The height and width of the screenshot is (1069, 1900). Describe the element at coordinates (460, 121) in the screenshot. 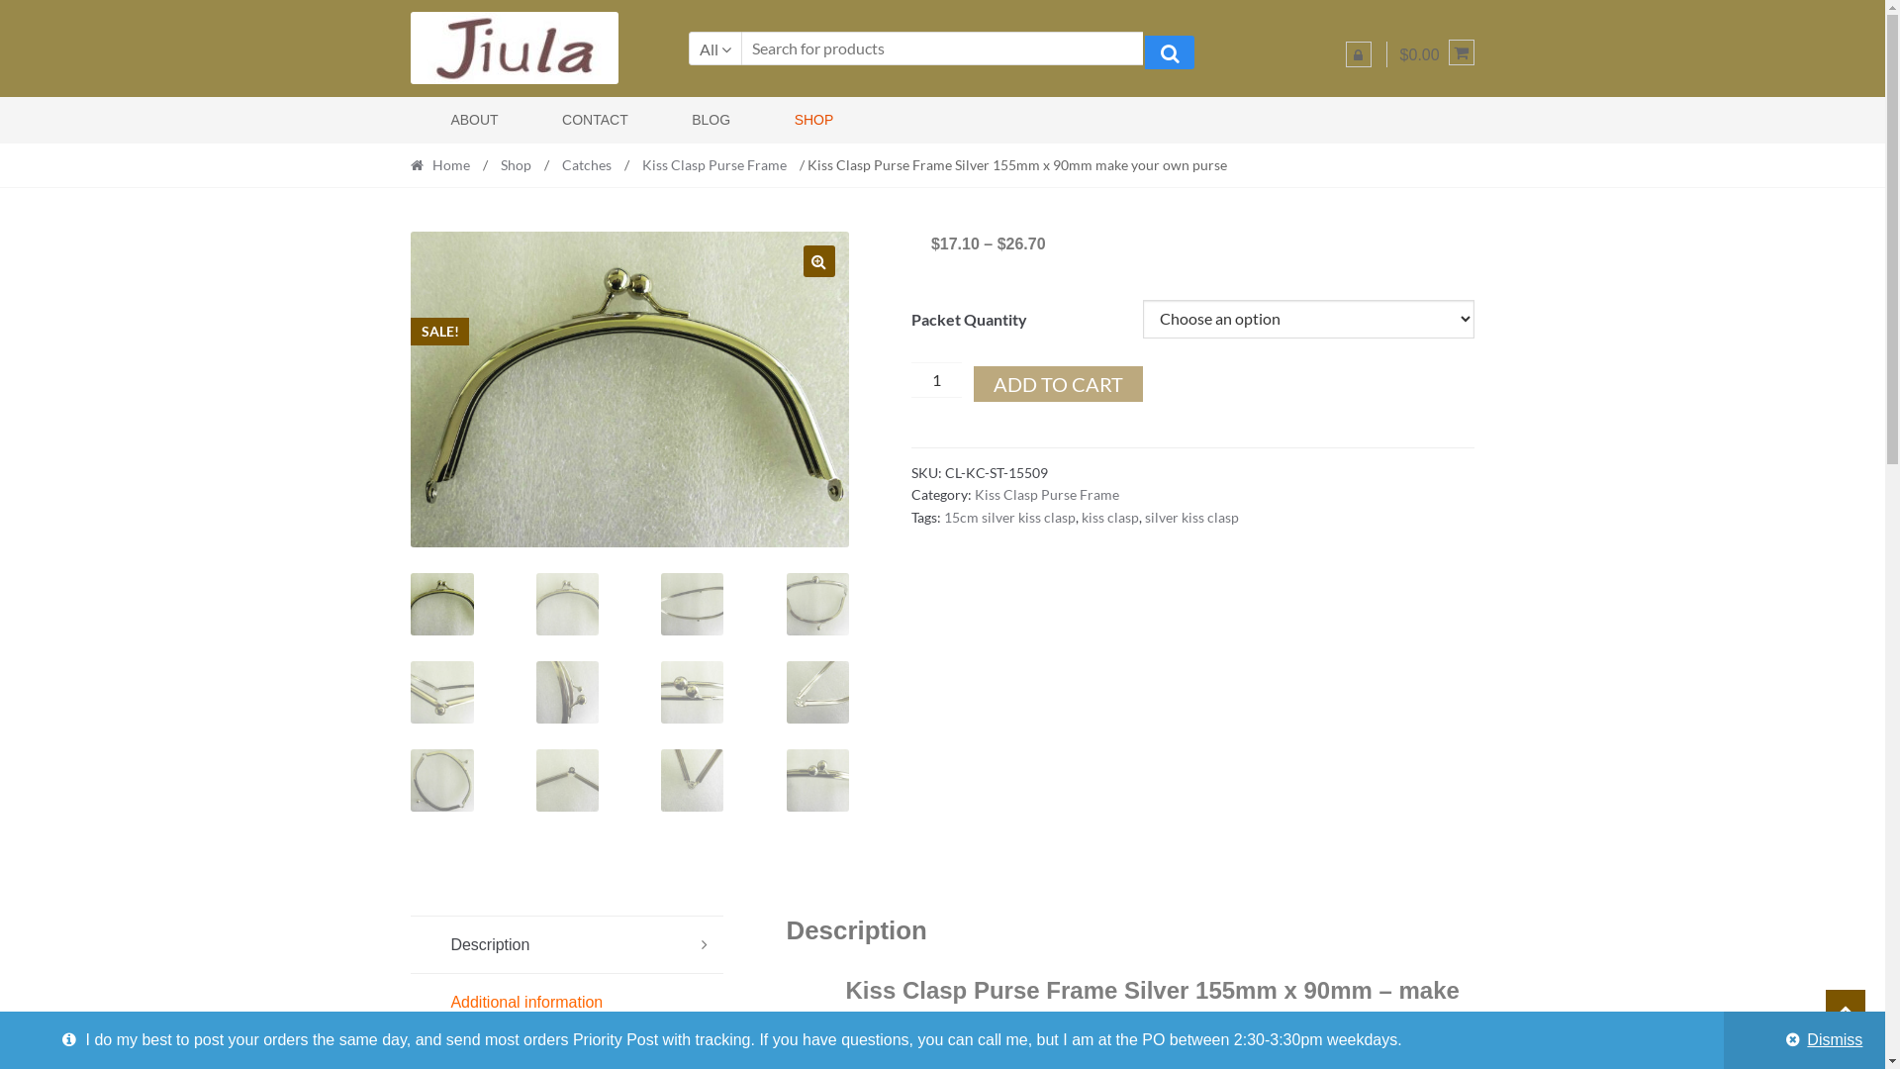

I see `ABOUT` at that location.